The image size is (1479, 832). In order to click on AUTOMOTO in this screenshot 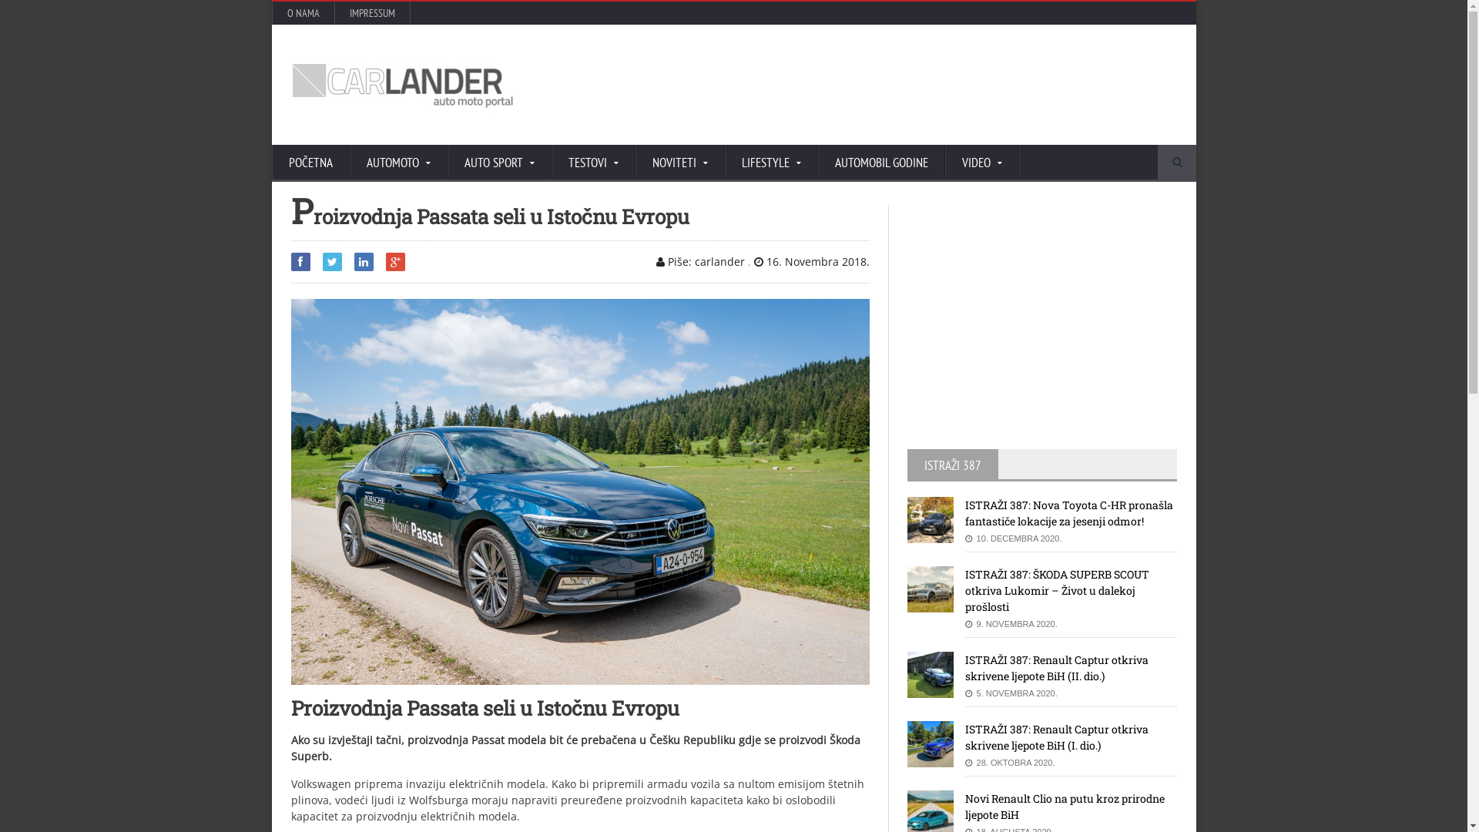, I will do `click(399, 163)`.